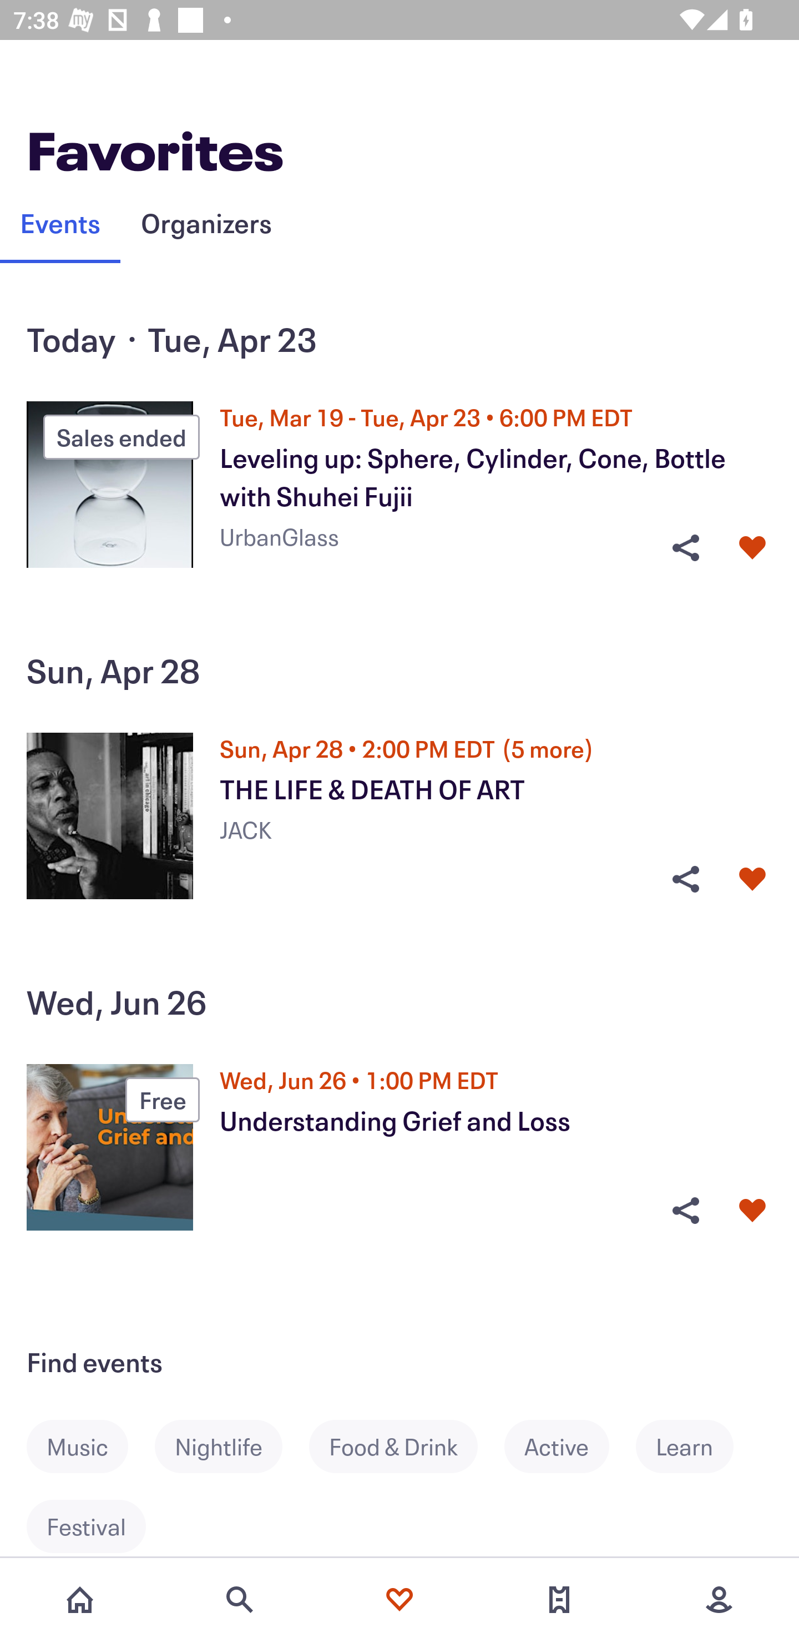 This screenshot has width=799, height=1643. Describe the element at coordinates (685, 548) in the screenshot. I see `Share Event` at that location.